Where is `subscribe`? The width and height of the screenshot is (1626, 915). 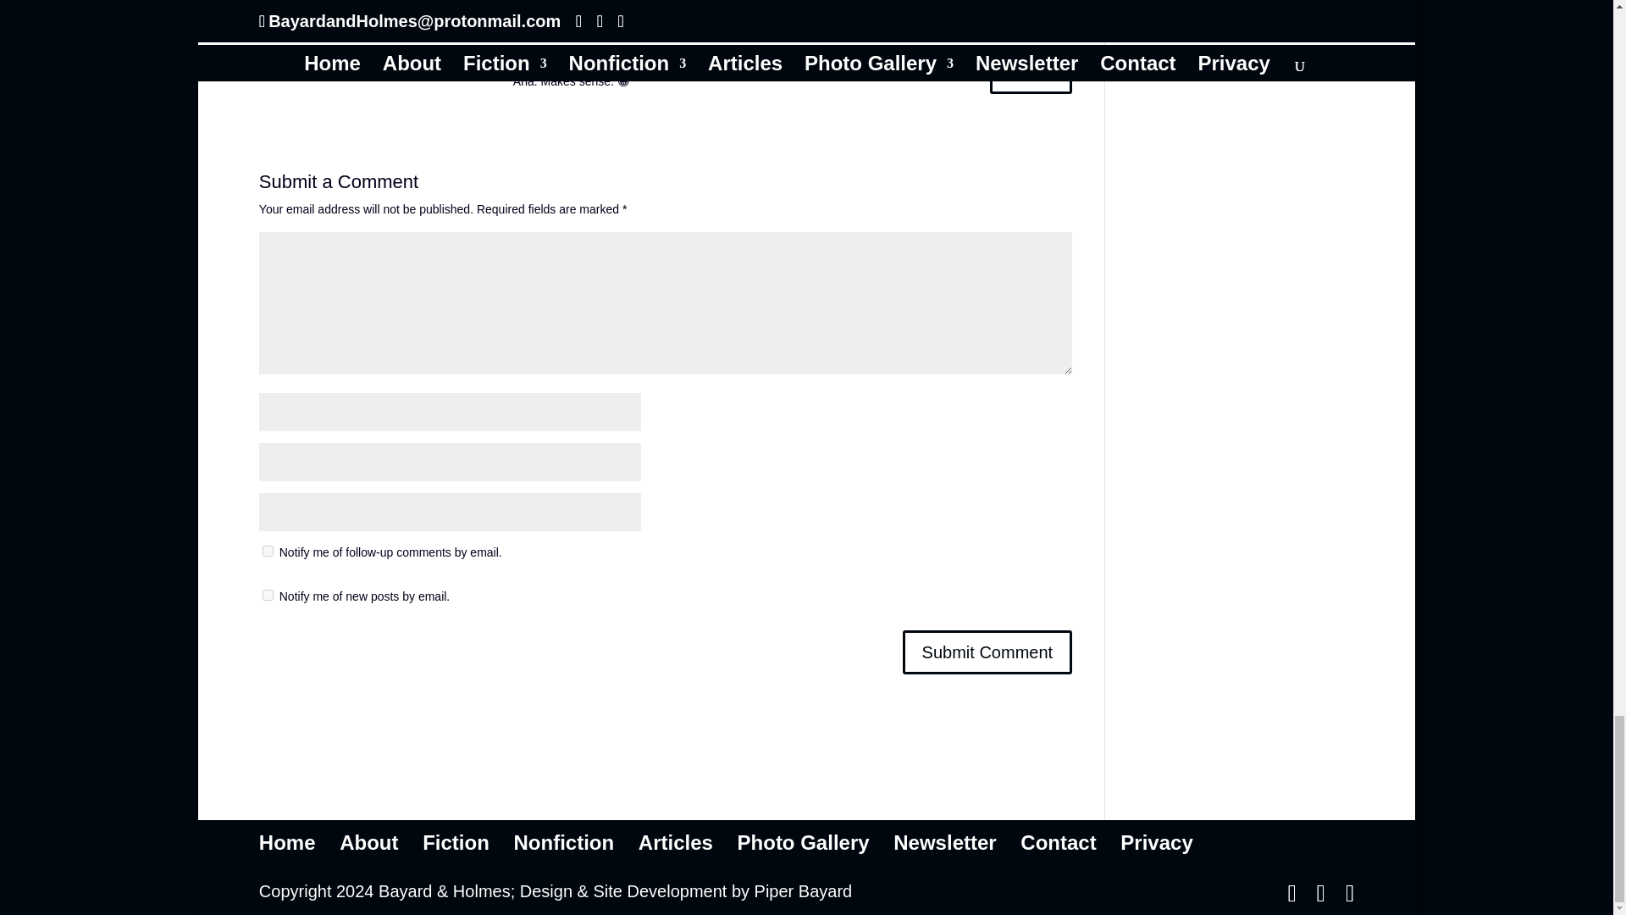
subscribe is located at coordinates (268, 595).